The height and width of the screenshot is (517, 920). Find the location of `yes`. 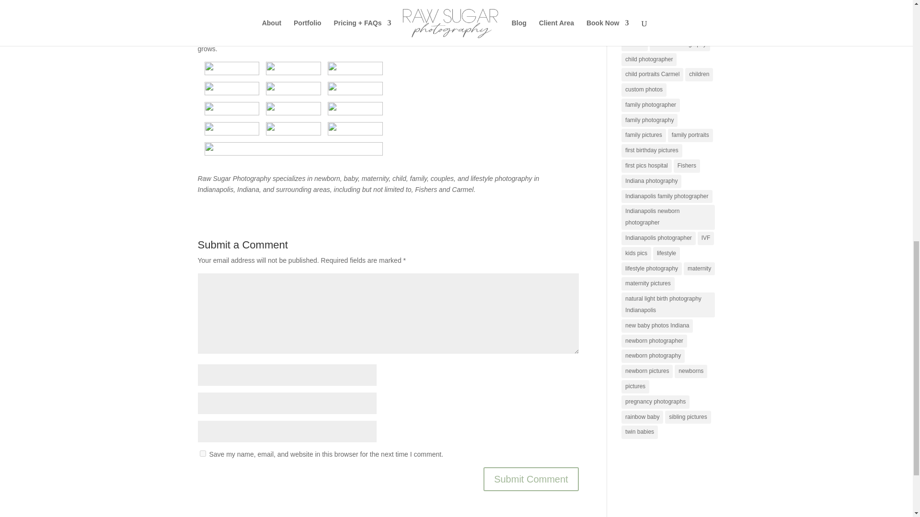

yes is located at coordinates (202, 453).